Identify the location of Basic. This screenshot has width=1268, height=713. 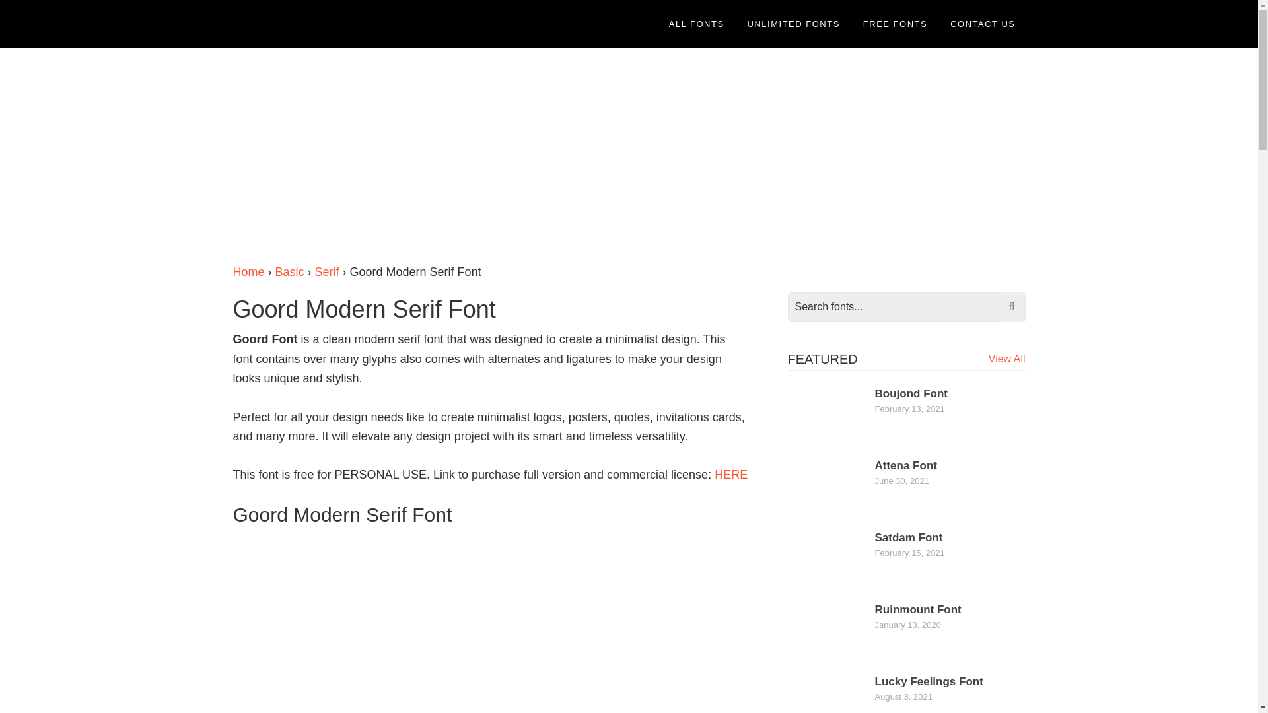
(289, 272).